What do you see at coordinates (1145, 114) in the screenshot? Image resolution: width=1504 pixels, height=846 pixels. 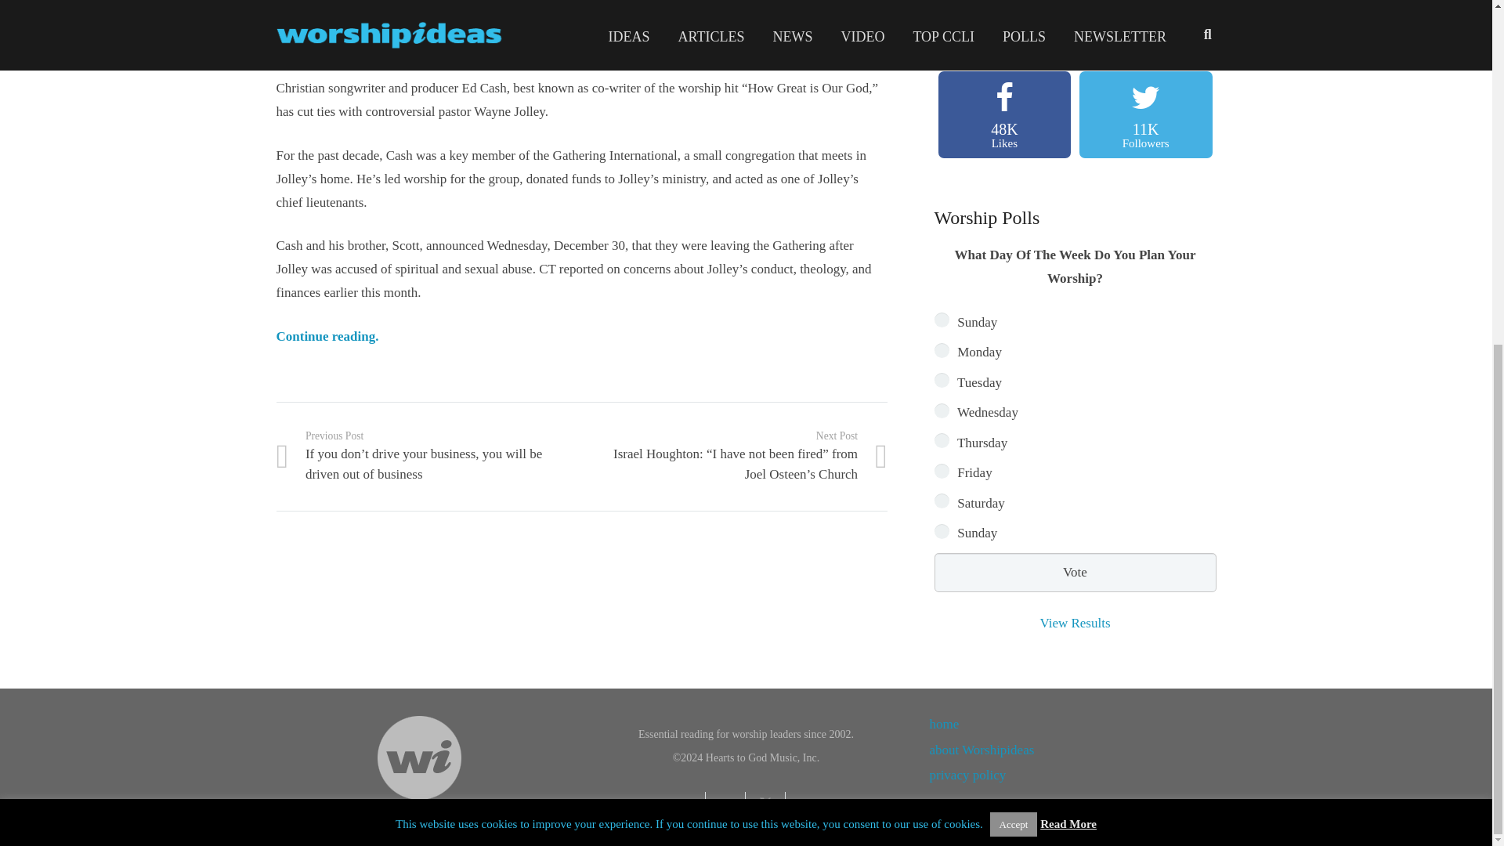 I see `Email this` at bounding box center [1145, 114].